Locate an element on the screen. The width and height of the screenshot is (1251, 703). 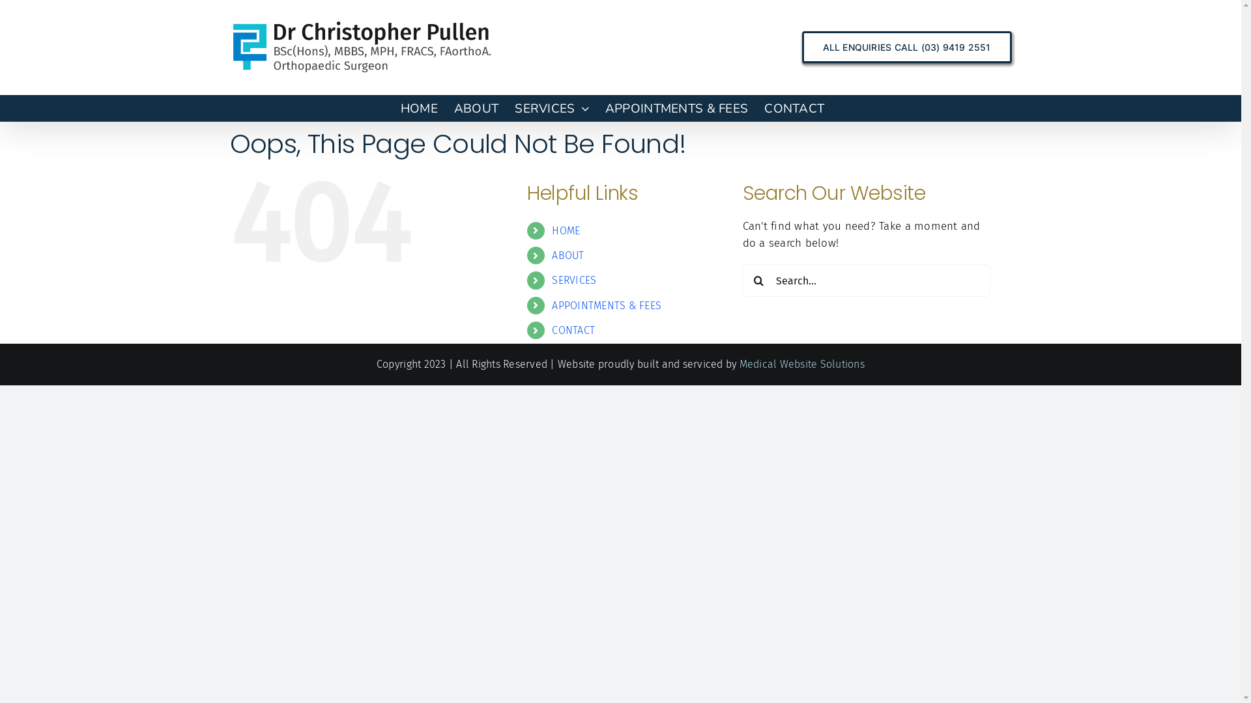
ALL ENQUIRIES CALL (03) 9419 2551 is located at coordinates (907, 47).